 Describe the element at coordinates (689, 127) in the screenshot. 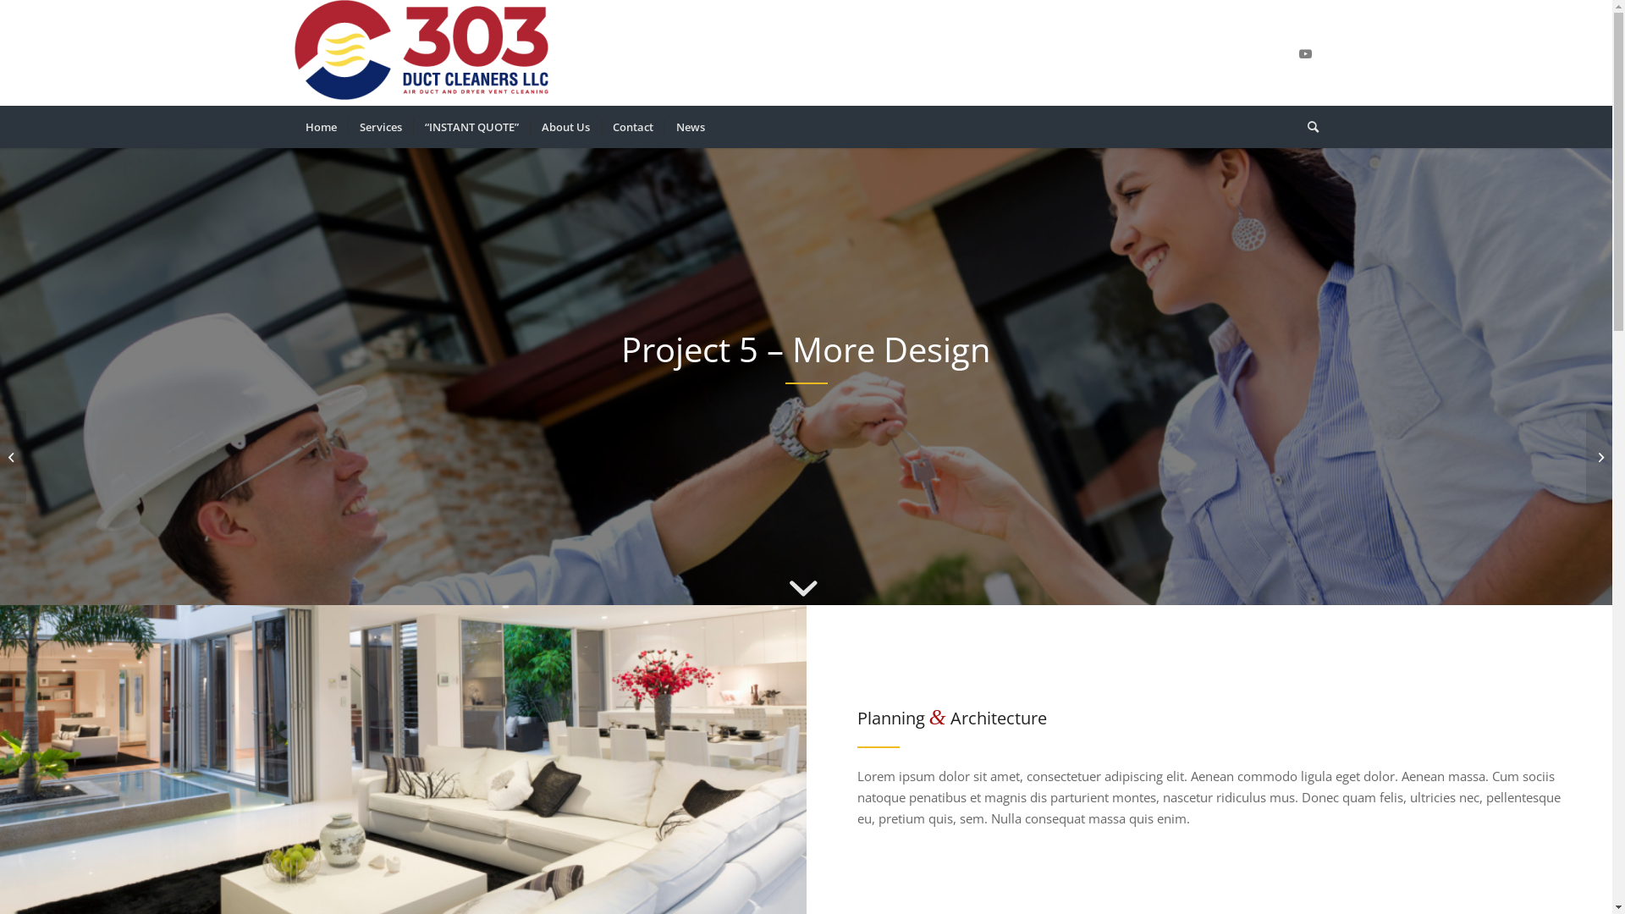

I see `News` at that location.